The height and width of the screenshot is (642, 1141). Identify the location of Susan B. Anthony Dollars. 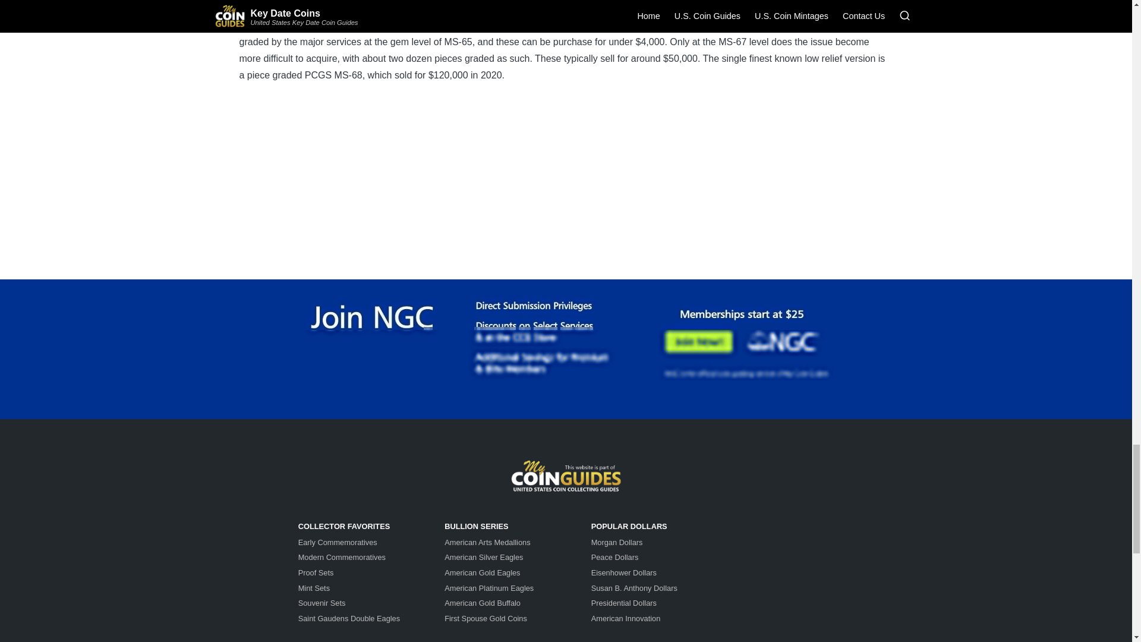
(634, 587).